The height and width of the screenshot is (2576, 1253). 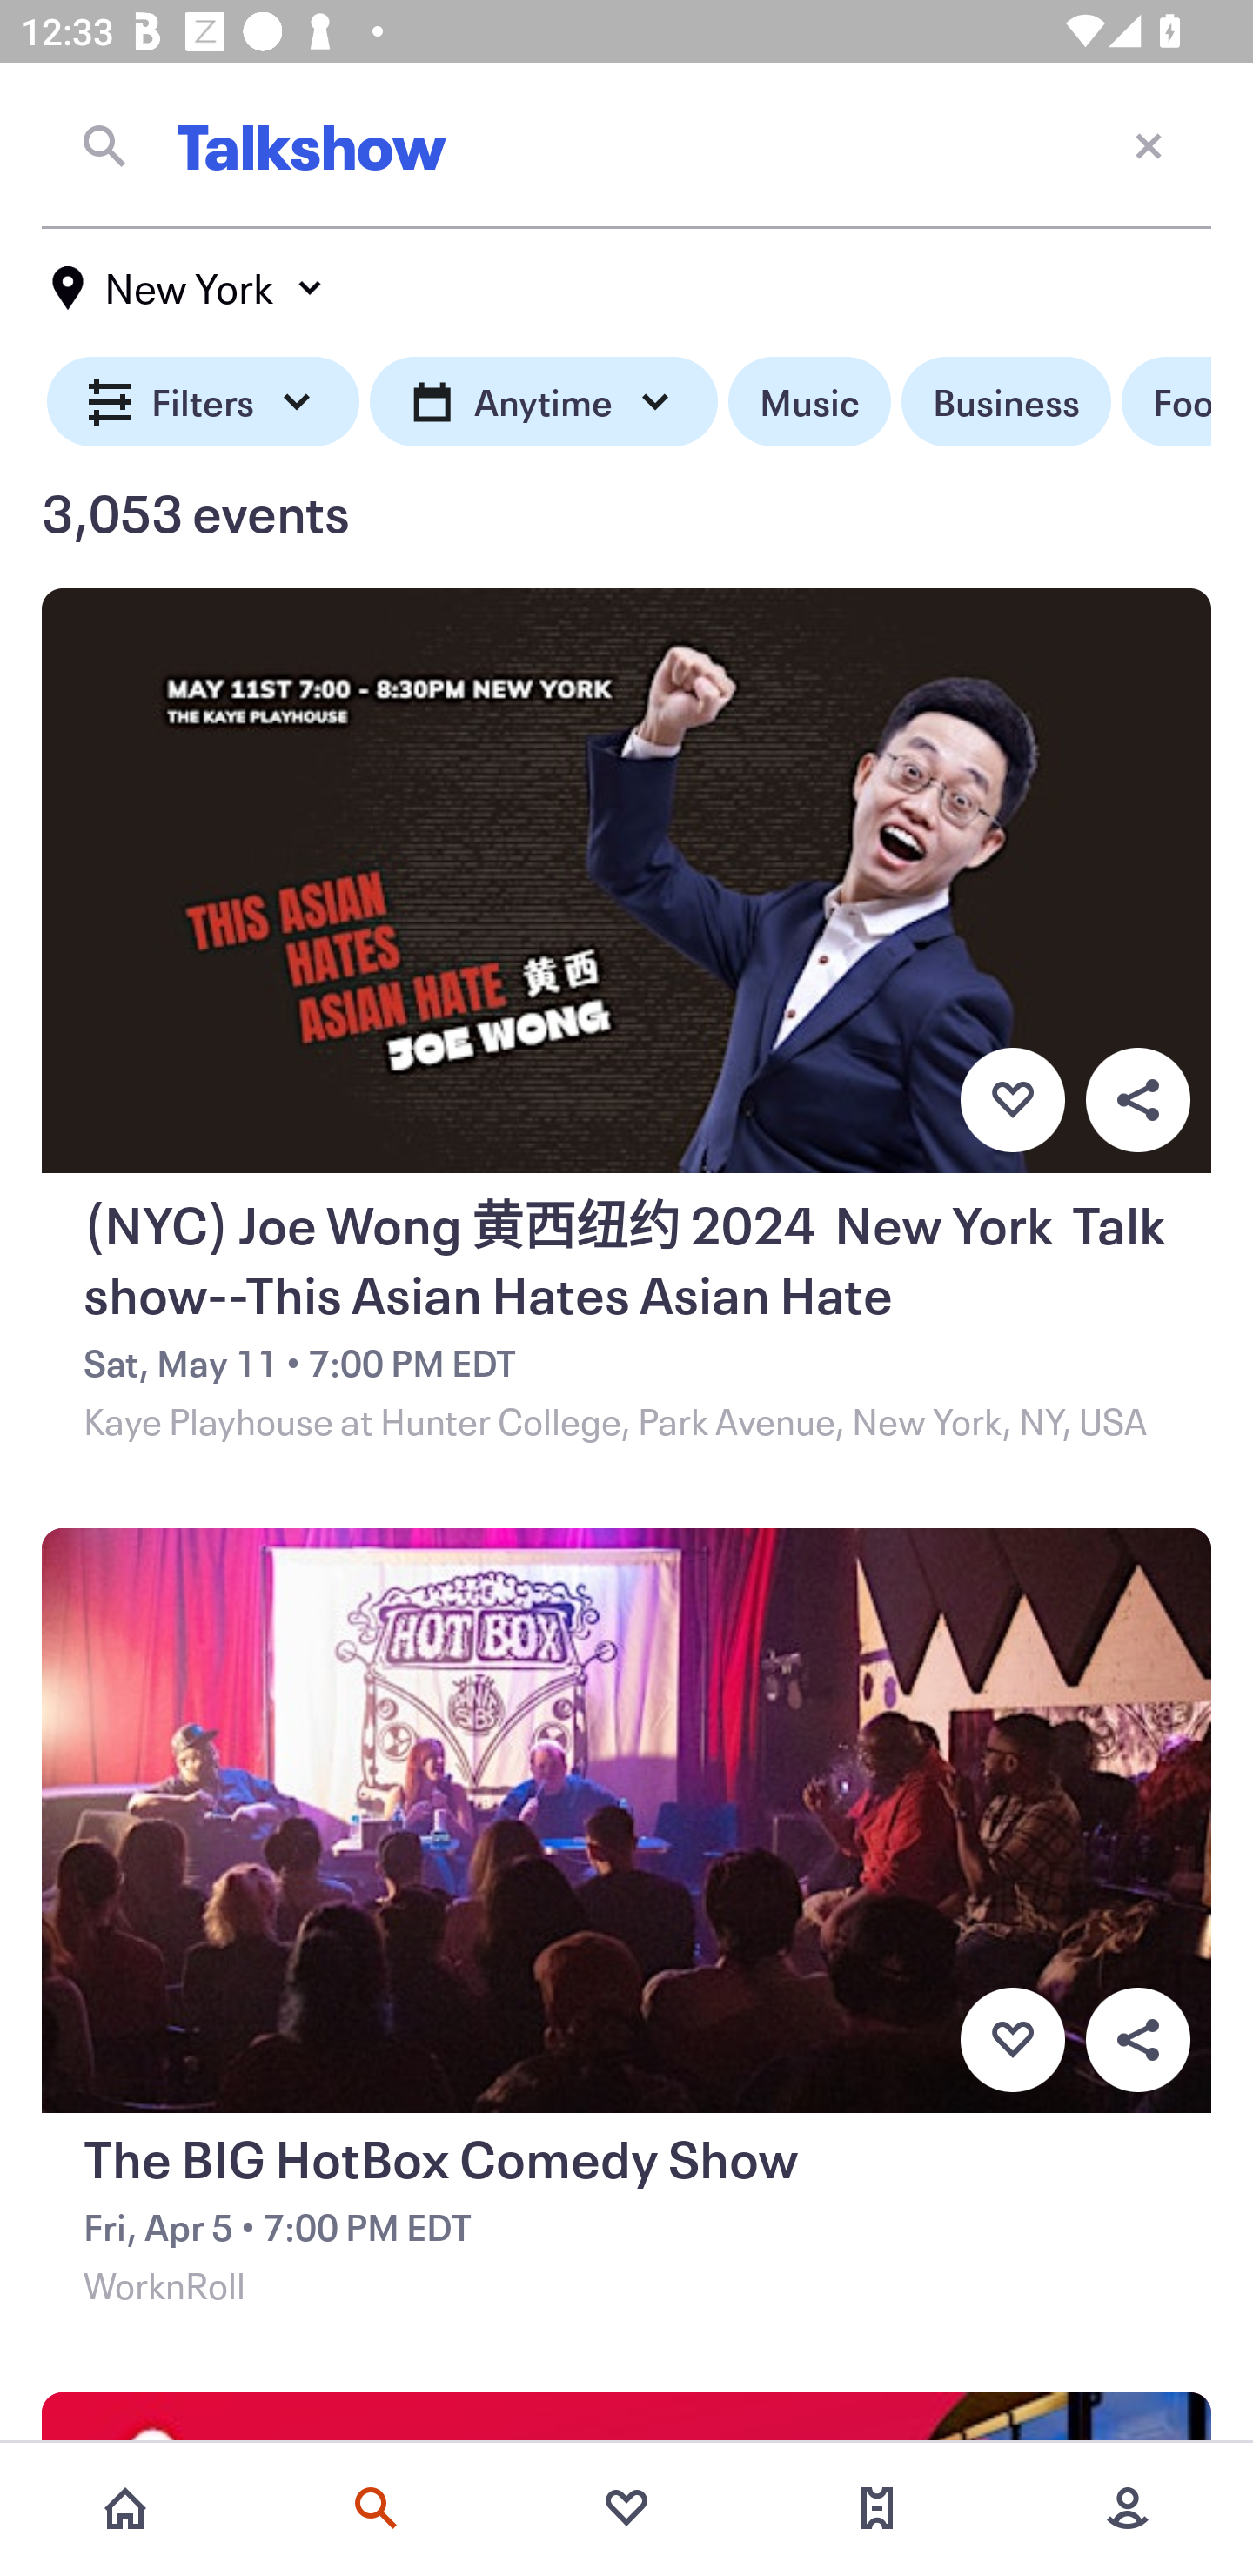 What do you see at coordinates (1128, 2508) in the screenshot?
I see `More` at bounding box center [1128, 2508].